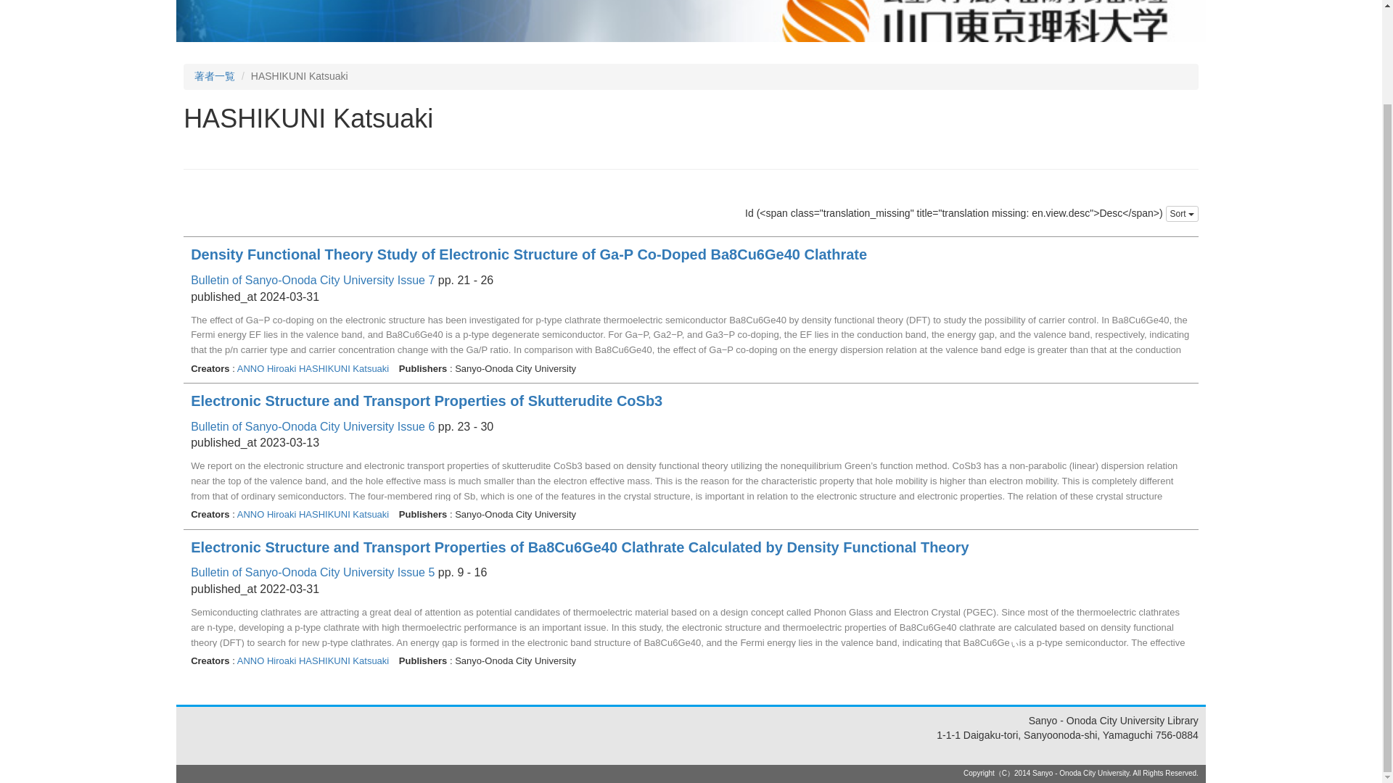 This screenshot has width=1393, height=783. Describe the element at coordinates (1178, 214) in the screenshot. I see `translation missing: en.view.sort` at that location.